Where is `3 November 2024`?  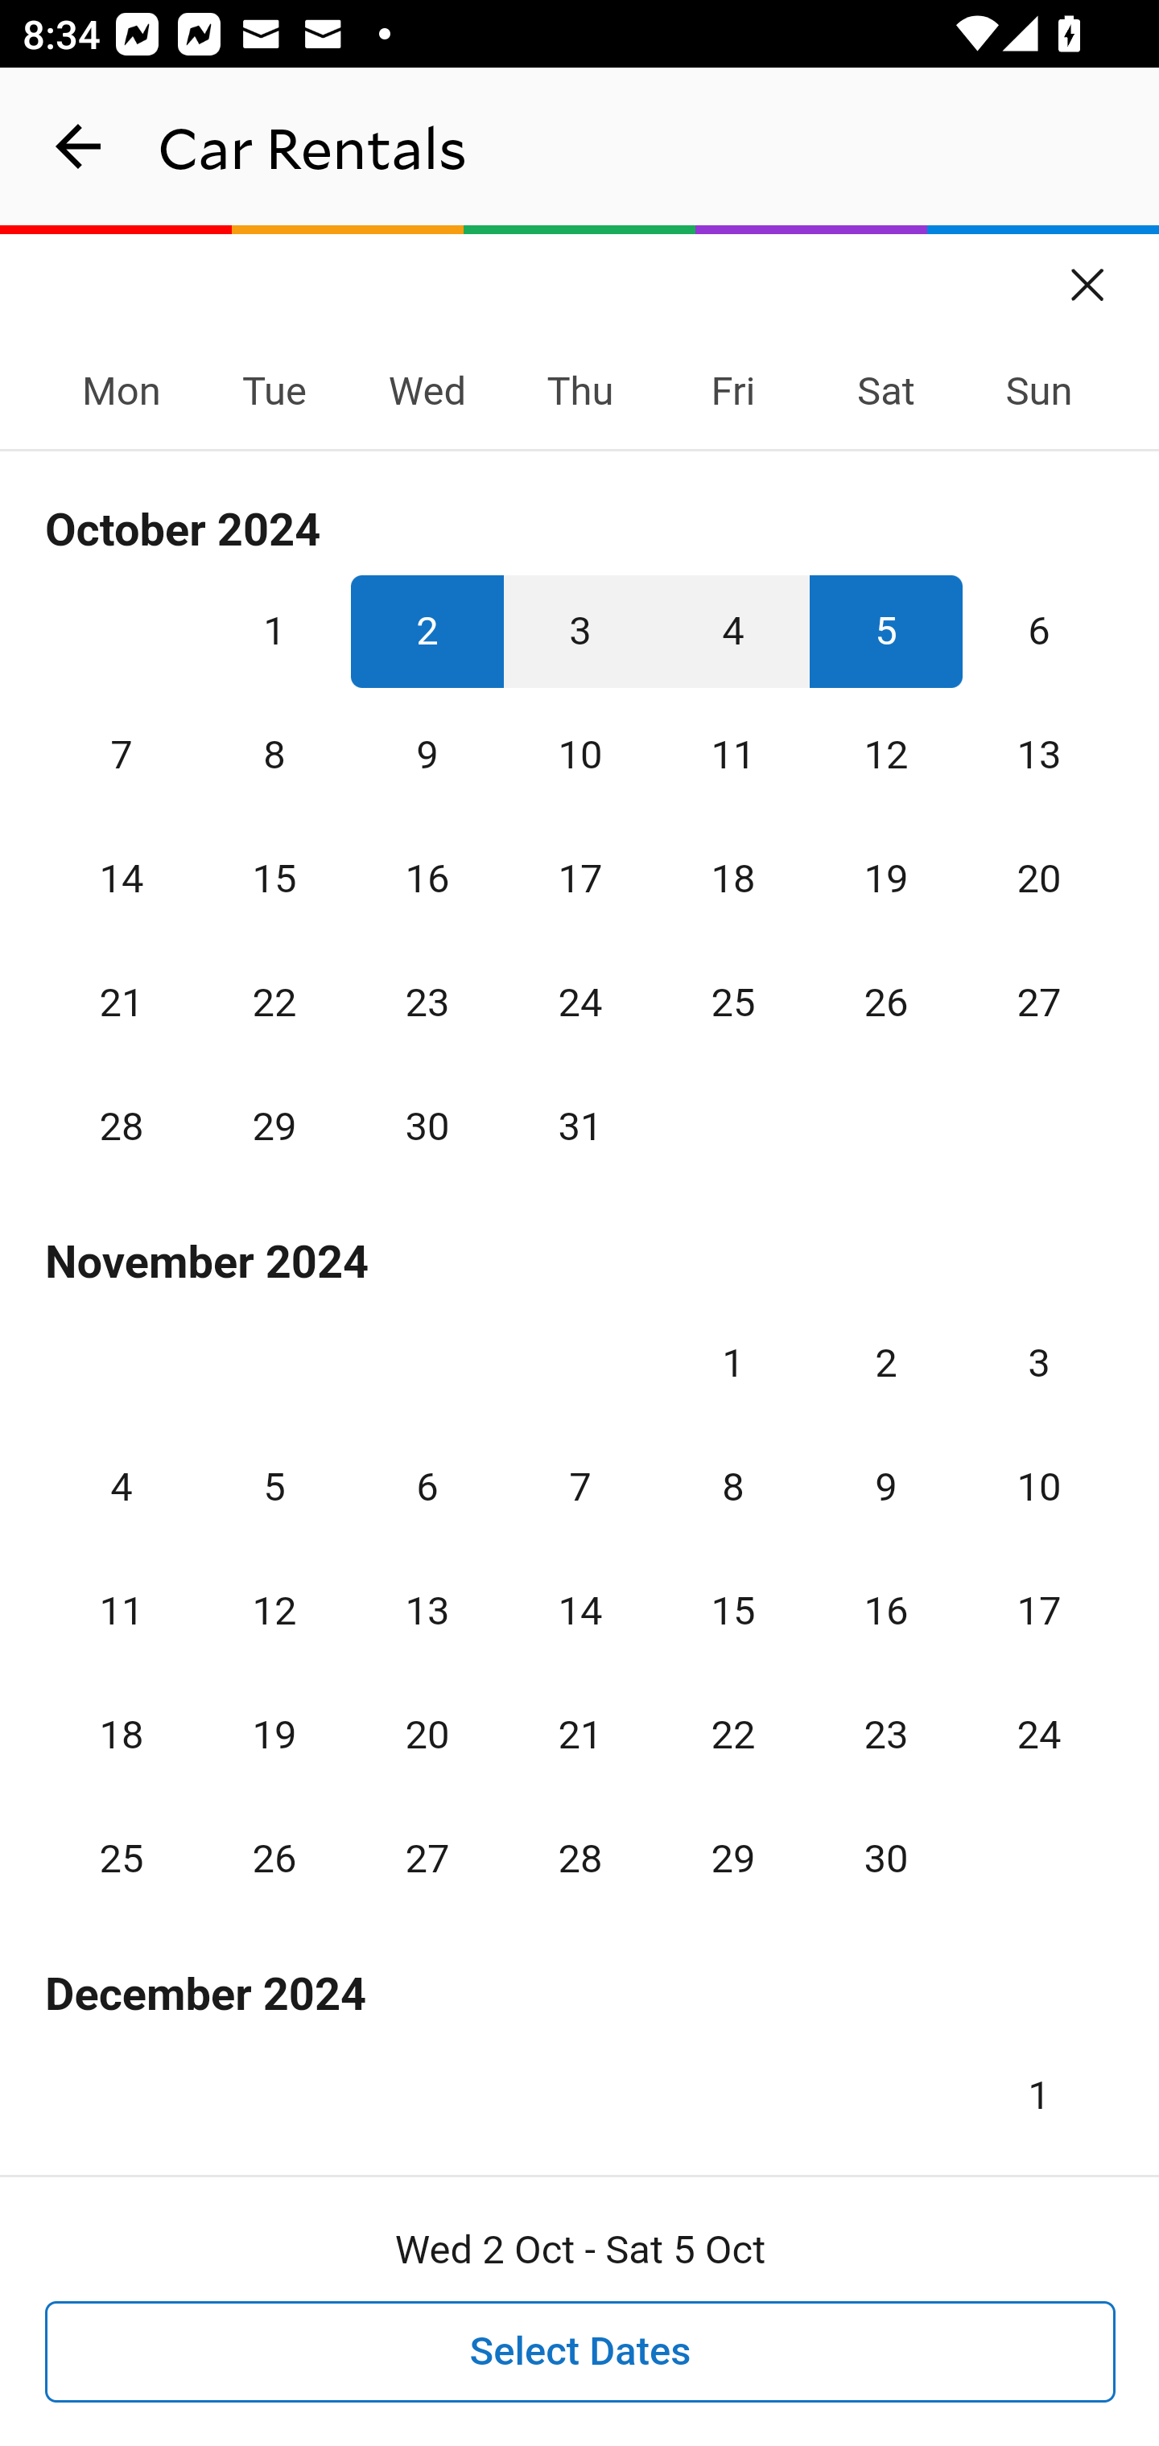
3 November 2024 is located at coordinates (1038, 1363).